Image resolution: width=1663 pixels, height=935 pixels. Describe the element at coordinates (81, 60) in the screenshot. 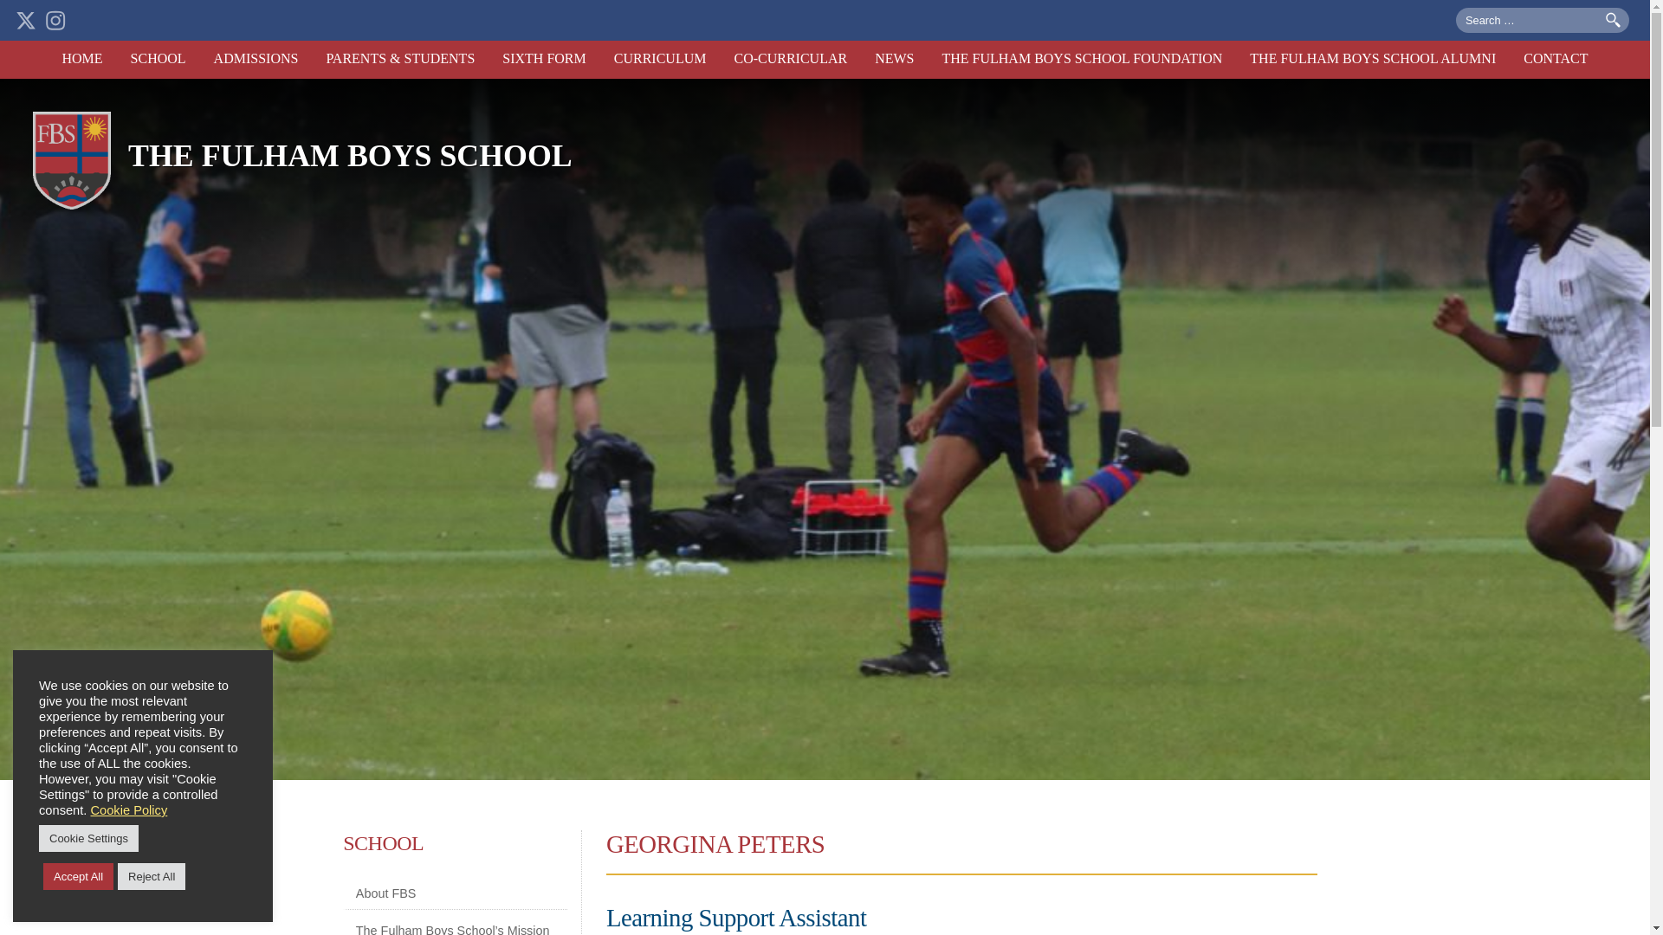

I see `HOME` at that location.